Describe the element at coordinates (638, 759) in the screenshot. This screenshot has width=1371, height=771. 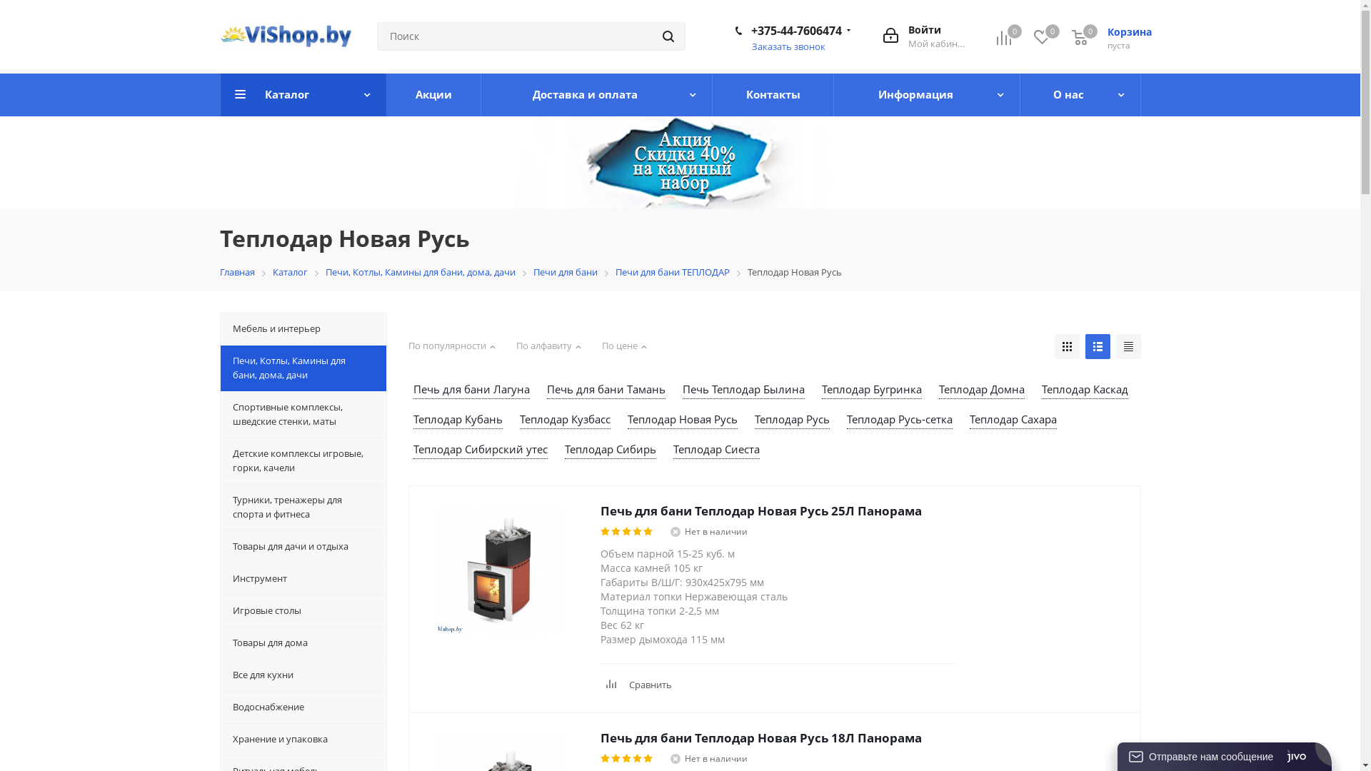
I see `4` at that location.